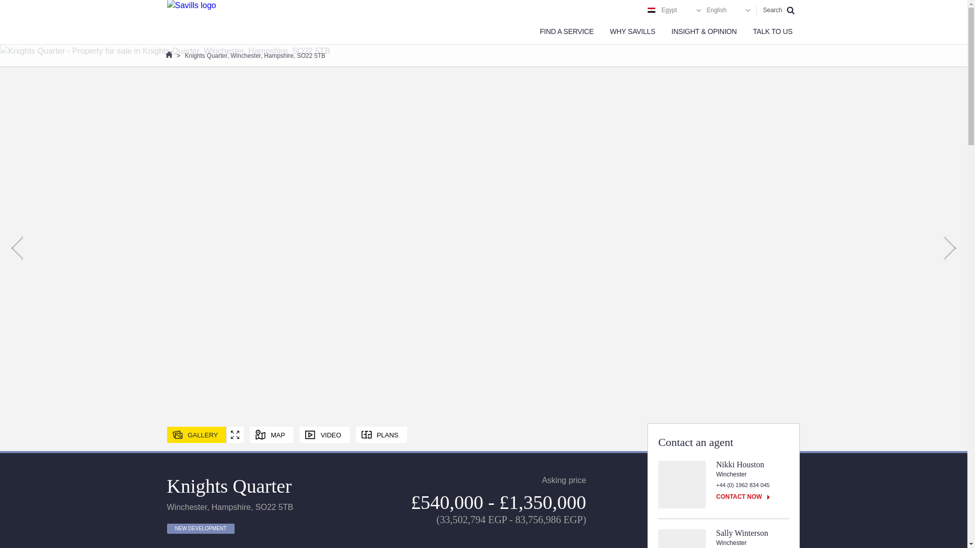 The image size is (975, 548). What do you see at coordinates (778, 10) in the screenshot?
I see `Search` at bounding box center [778, 10].